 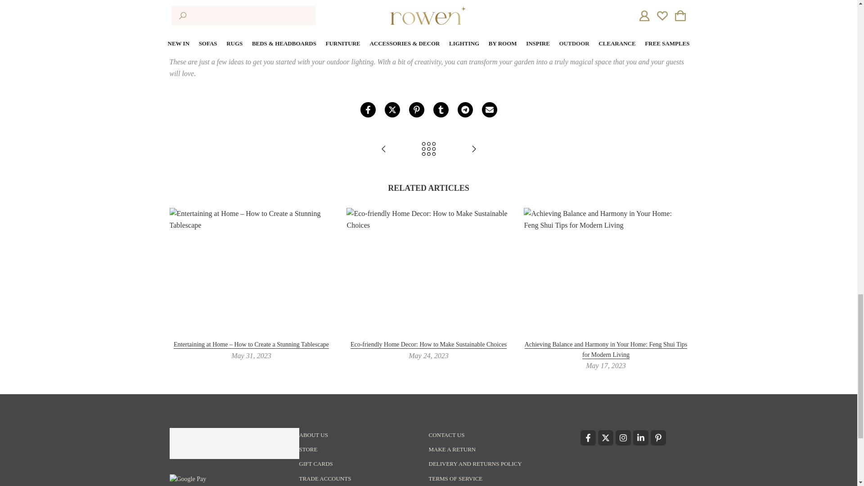 I want to click on Share on Tumblr, so click(x=440, y=110).